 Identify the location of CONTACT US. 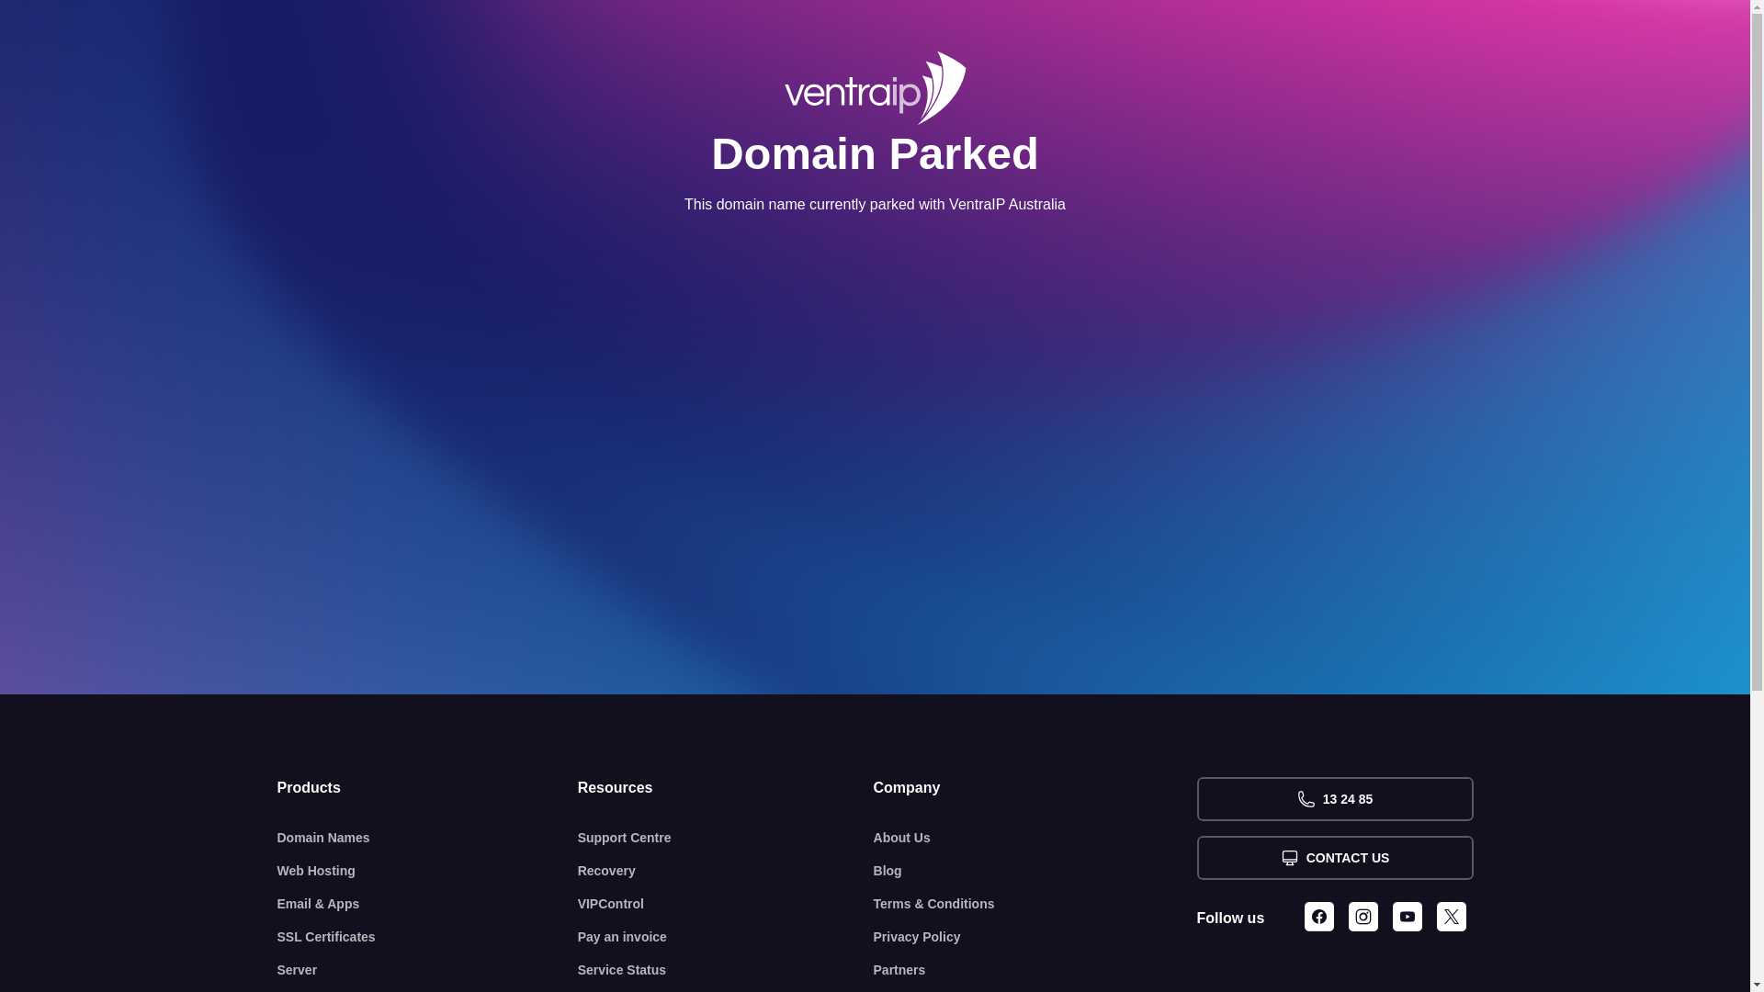
(1334, 858).